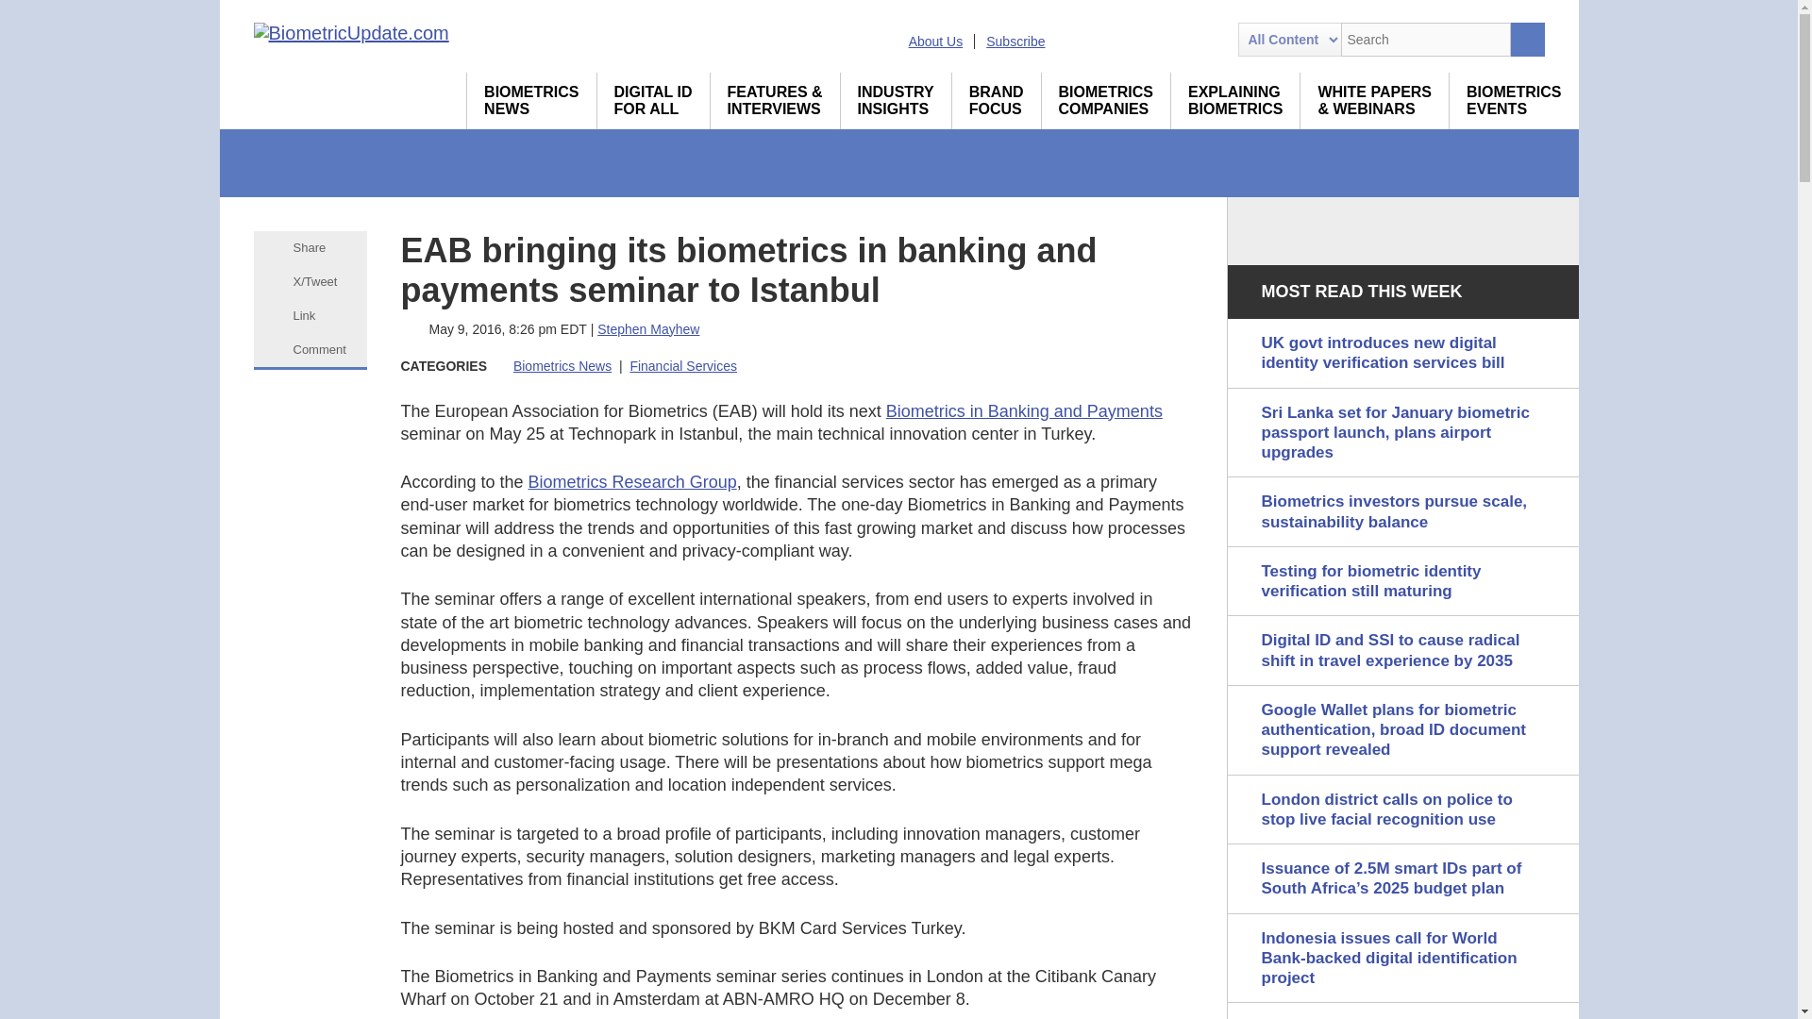 This screenshot has height=1019, width=1812. What do you see at coordinates (935, 41) in the screenshot?
I see `About Us` at bounding box center [935, 41].